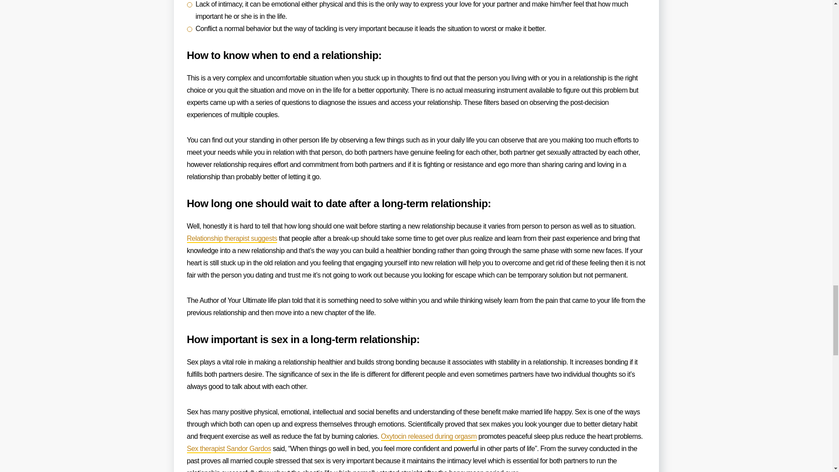  Describe the element at coordinates (232, 239) in the screenshot. I see `Relationship therapist suggests` at that location.